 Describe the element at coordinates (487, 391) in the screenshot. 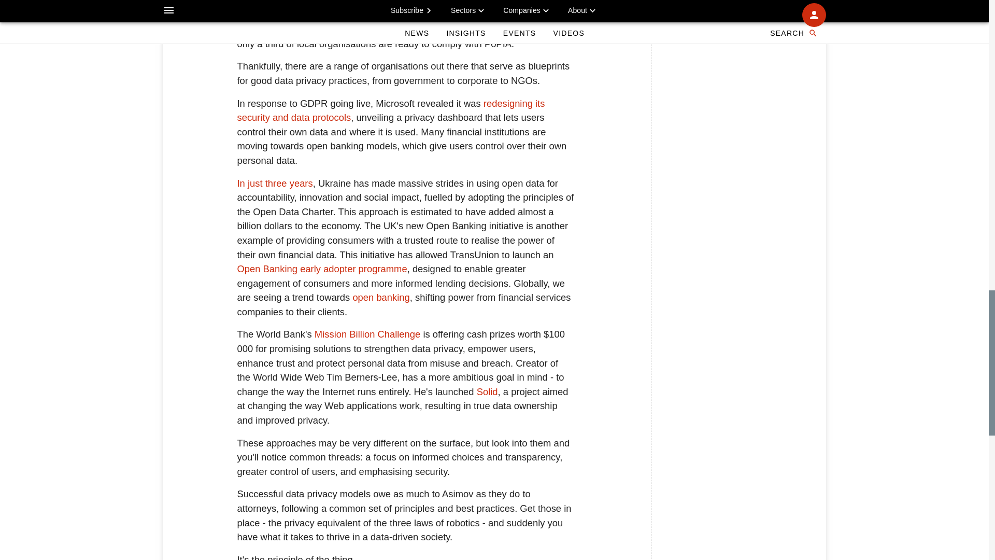

I see `Solid` at that location.